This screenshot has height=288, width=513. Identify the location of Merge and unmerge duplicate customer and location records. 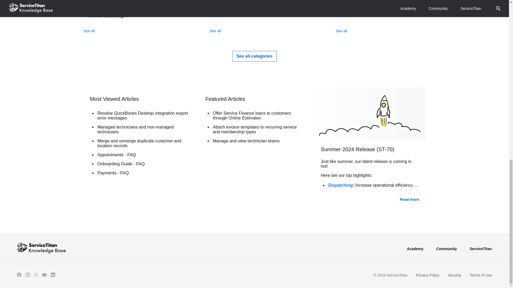
(143, 143).